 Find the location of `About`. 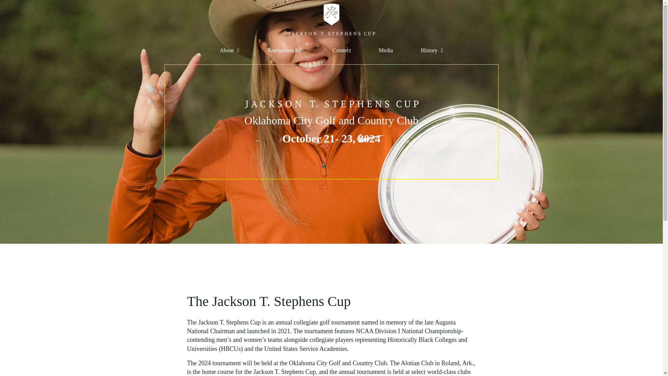

About is located at coordinates (229, 50).